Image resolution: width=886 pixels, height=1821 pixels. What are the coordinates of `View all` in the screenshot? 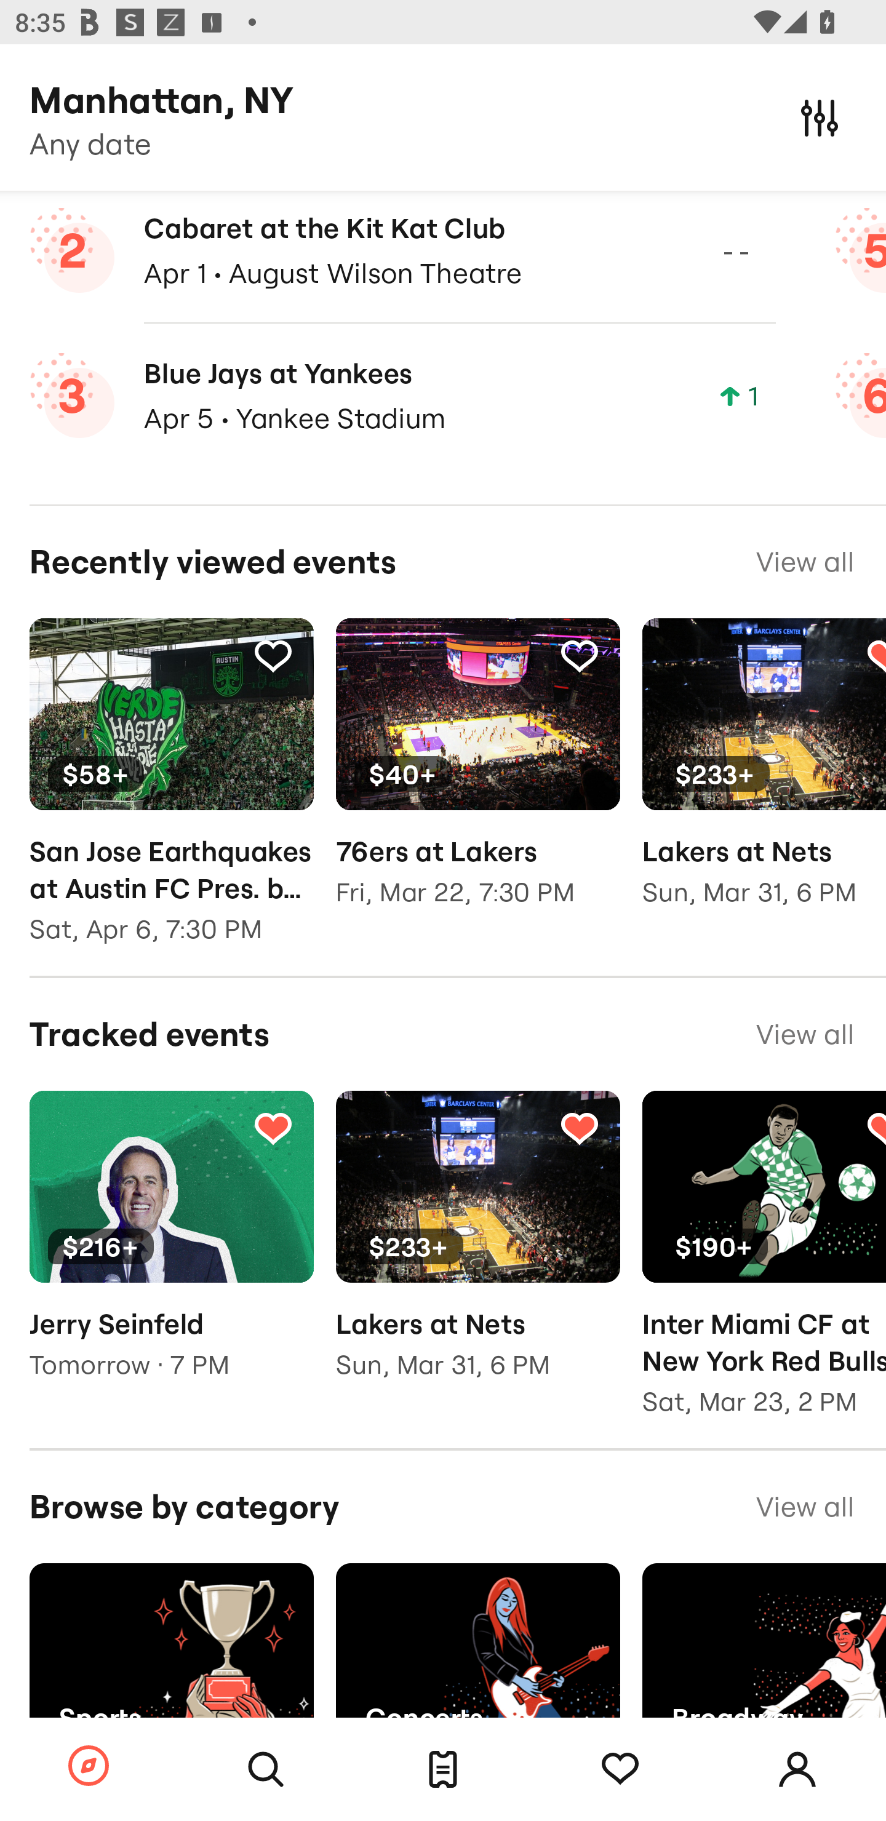 It's located at (805, 1034).